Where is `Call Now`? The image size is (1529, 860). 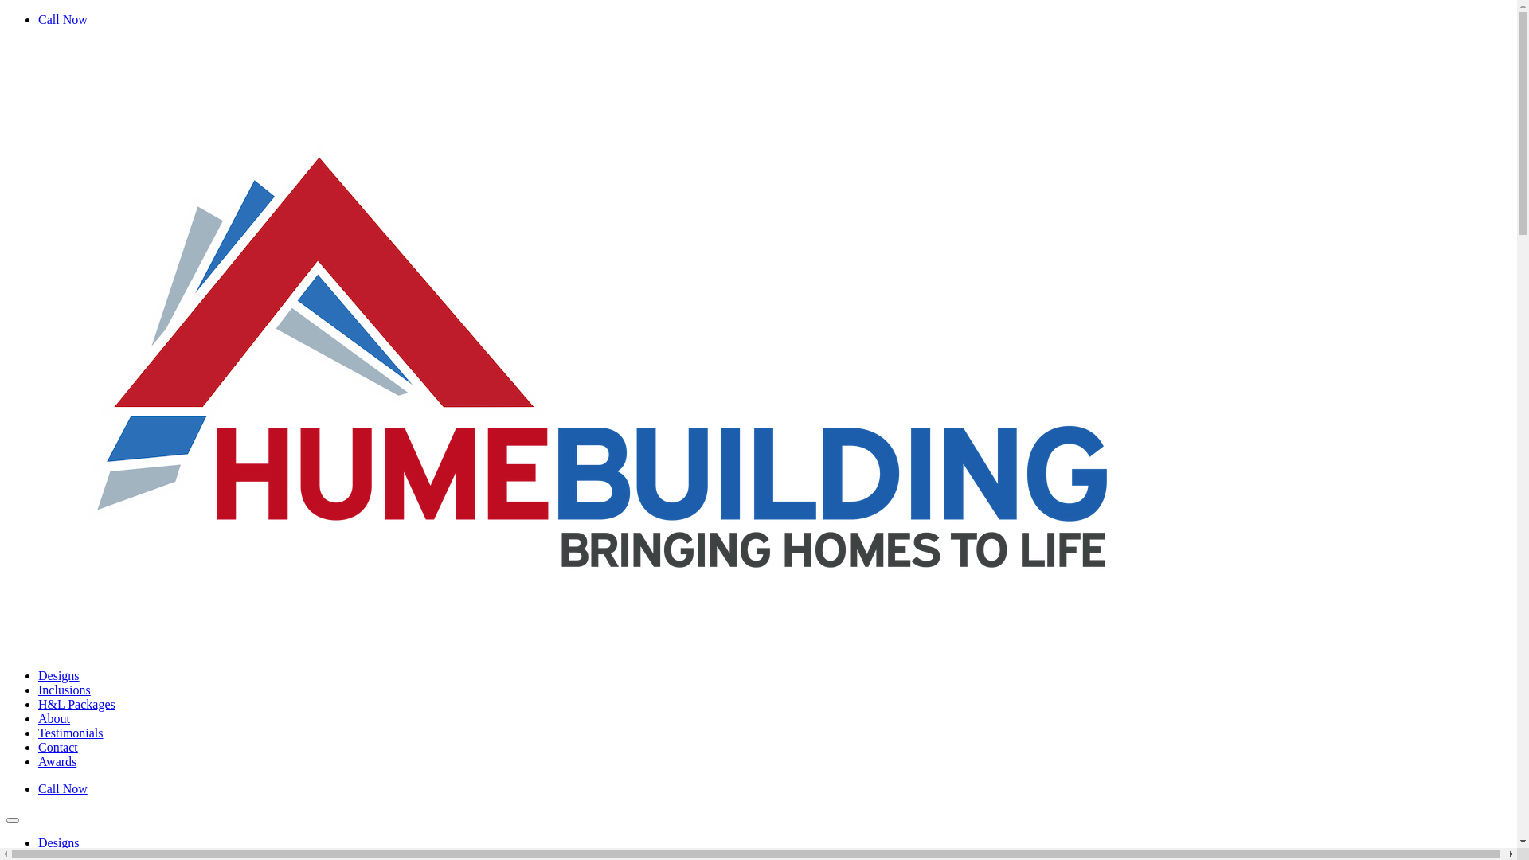 Call Now is located at coordinates (63, 19).